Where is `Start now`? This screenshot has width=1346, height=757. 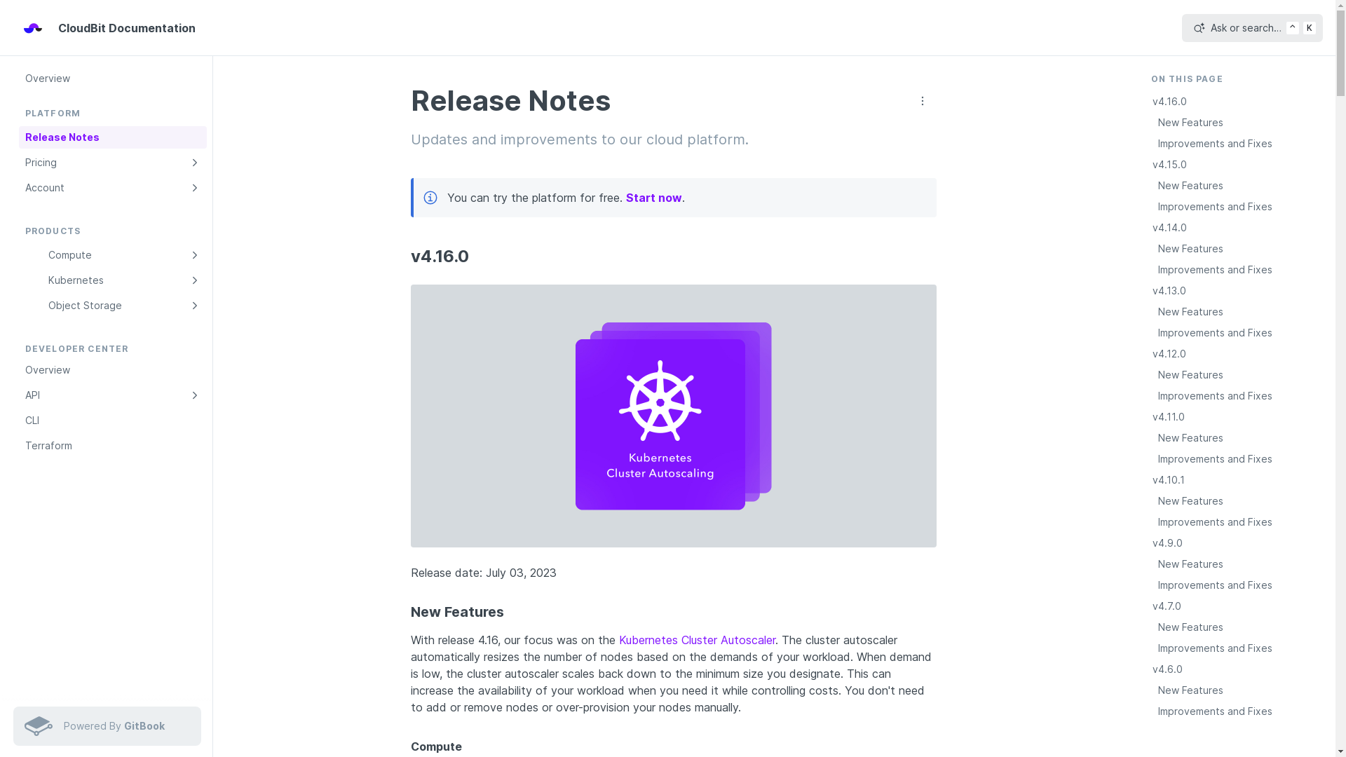 Start now is located at coordinates (653, 198).